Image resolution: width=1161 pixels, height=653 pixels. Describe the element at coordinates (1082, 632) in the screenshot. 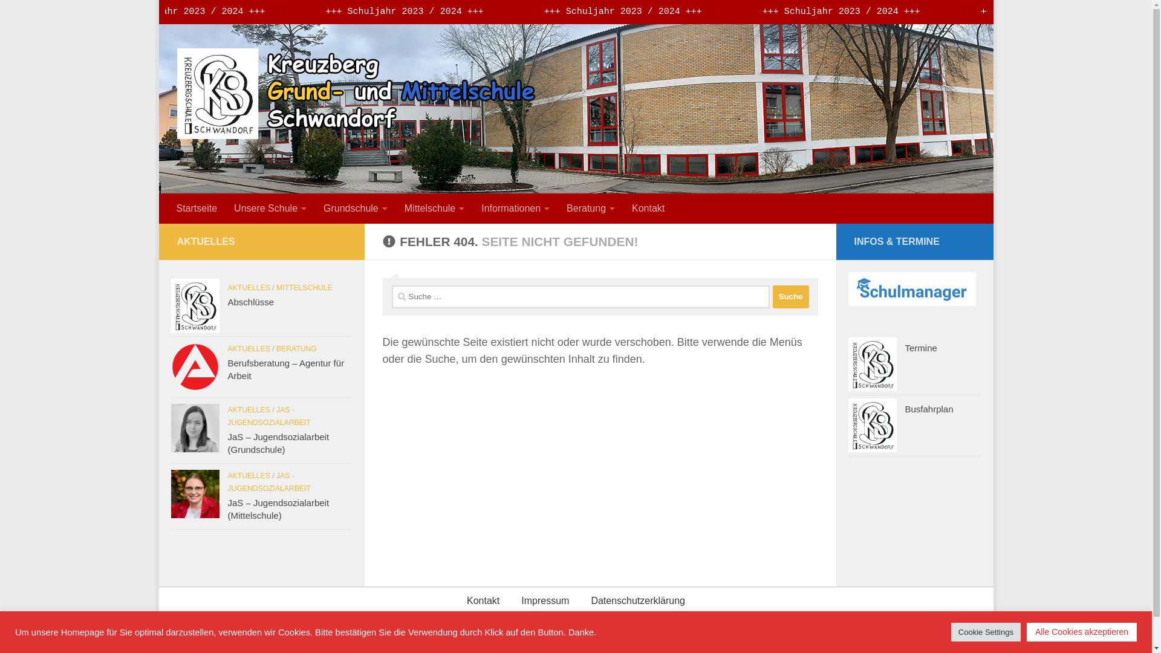

I see `Alle Cookies akzeptieren` at that location.